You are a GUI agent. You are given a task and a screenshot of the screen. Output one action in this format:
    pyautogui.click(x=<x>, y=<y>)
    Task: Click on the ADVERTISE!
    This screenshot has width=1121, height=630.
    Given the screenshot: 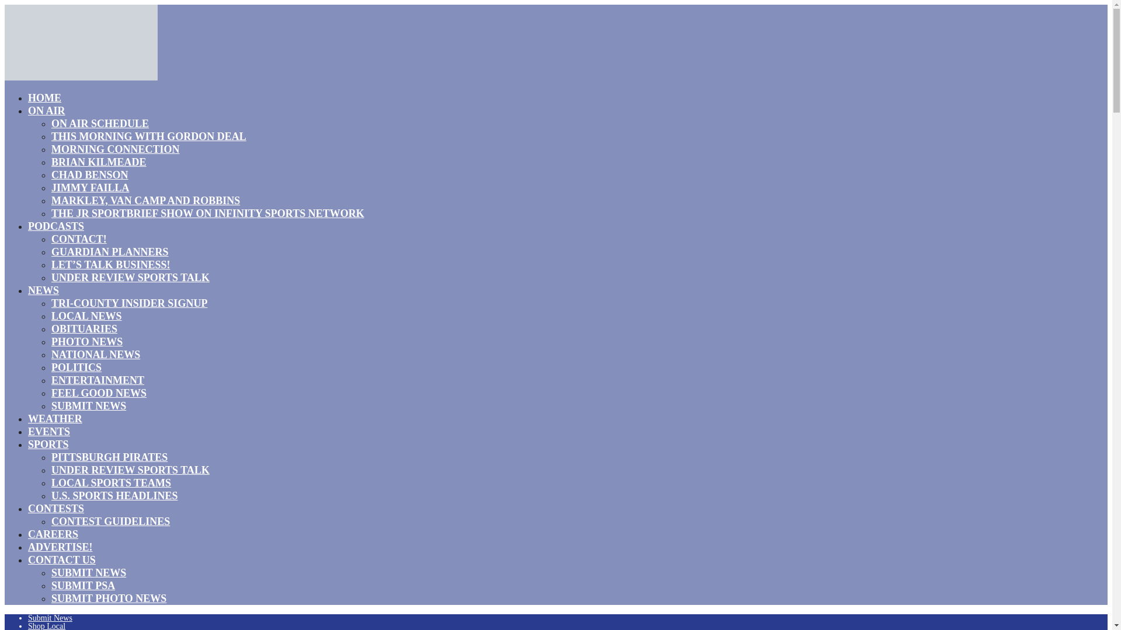 What is the action you would take?
    pyautogui.click(x=60, y=547)
    